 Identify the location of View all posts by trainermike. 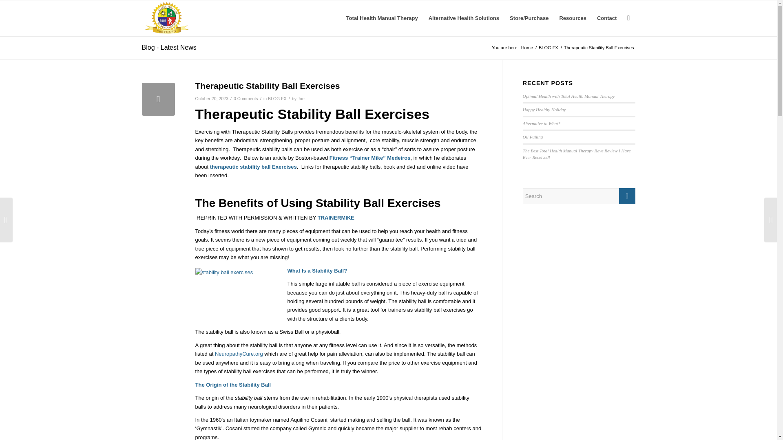
(336, 218).